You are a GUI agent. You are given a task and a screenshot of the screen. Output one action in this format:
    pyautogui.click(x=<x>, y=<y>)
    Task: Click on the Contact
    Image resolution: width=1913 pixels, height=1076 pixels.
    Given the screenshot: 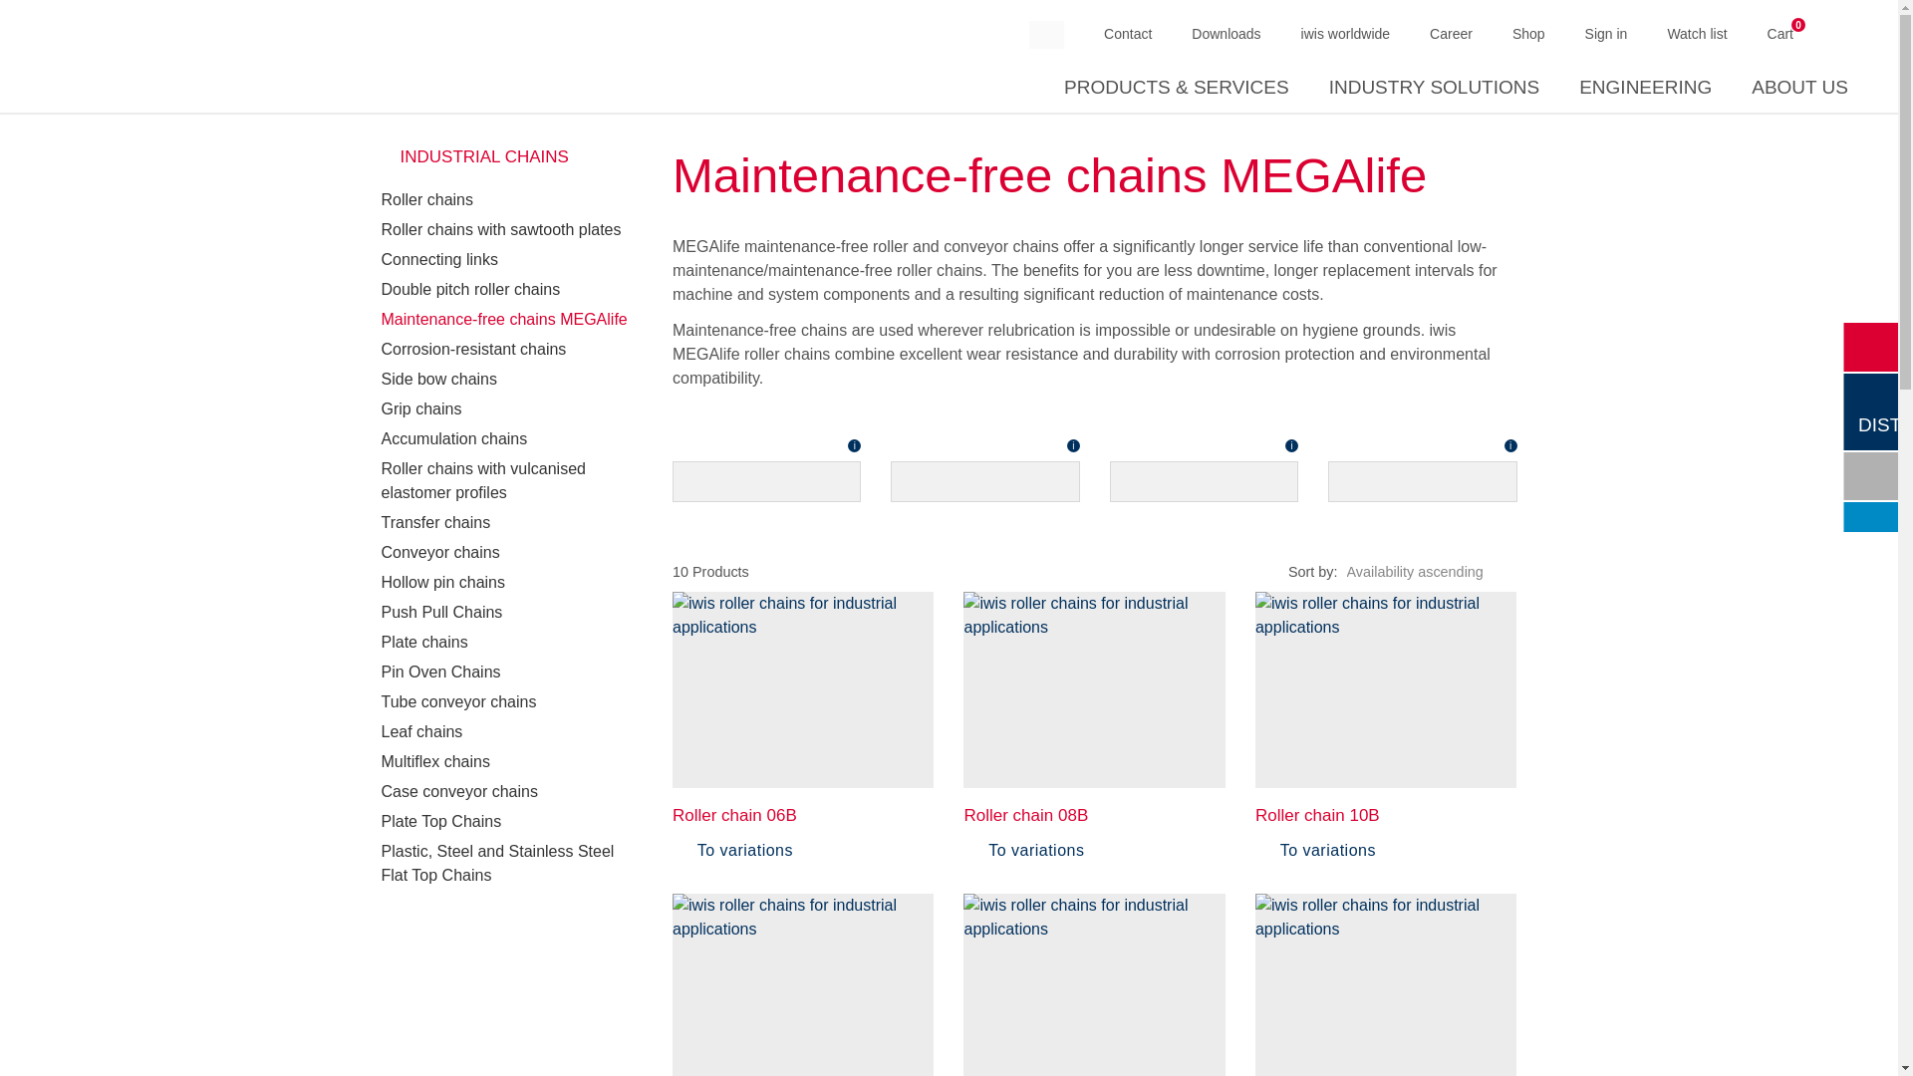 What is the action you would take?
    pyautogui.click(x=1127, y=34)
    